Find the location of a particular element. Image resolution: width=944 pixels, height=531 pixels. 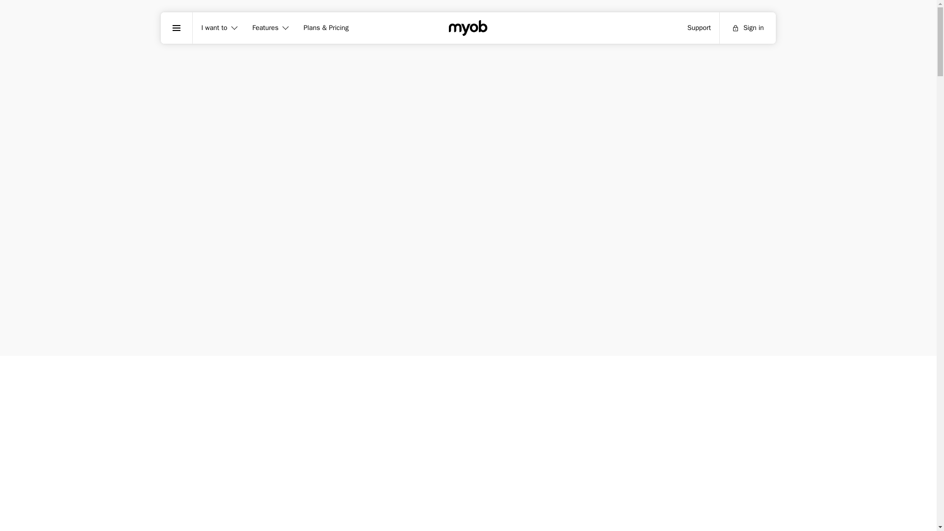

Explore is located at coordinates (176, 28).